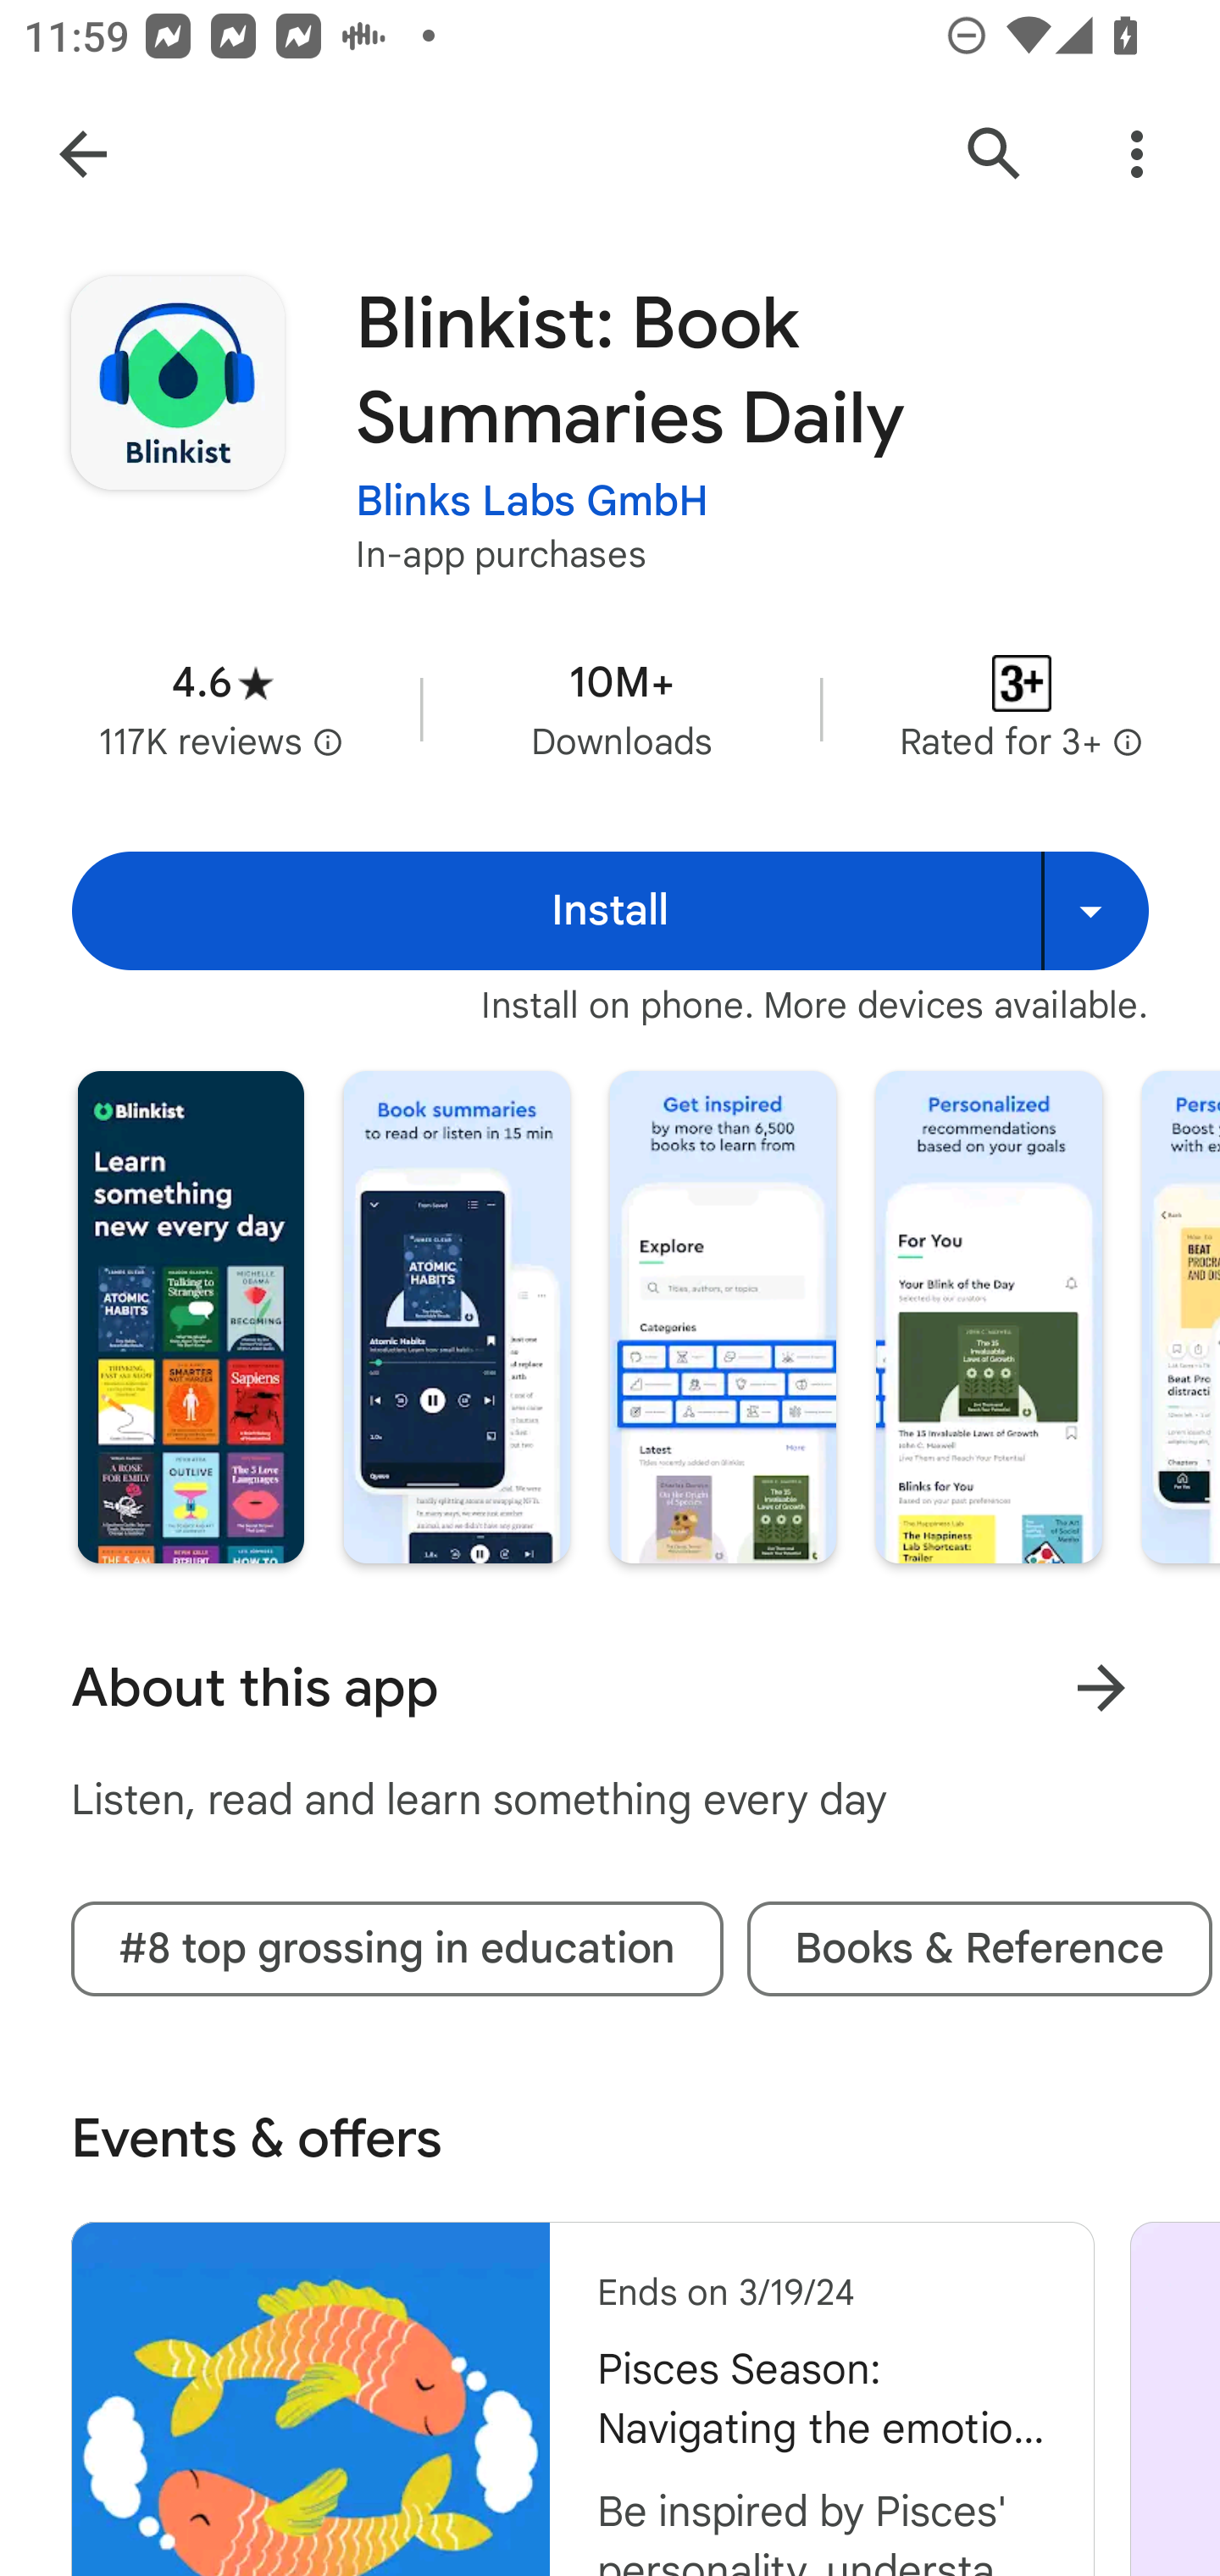  Describe the element at coordinates (83, 154) in the screenshot. I see `Navigate up` at that location.